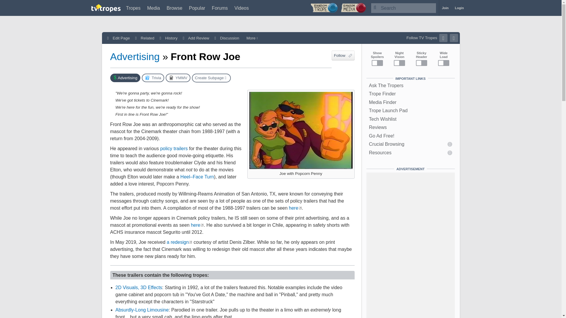 The image size is (566, 318). I want to click on The YMMV page, so click(178, 78).